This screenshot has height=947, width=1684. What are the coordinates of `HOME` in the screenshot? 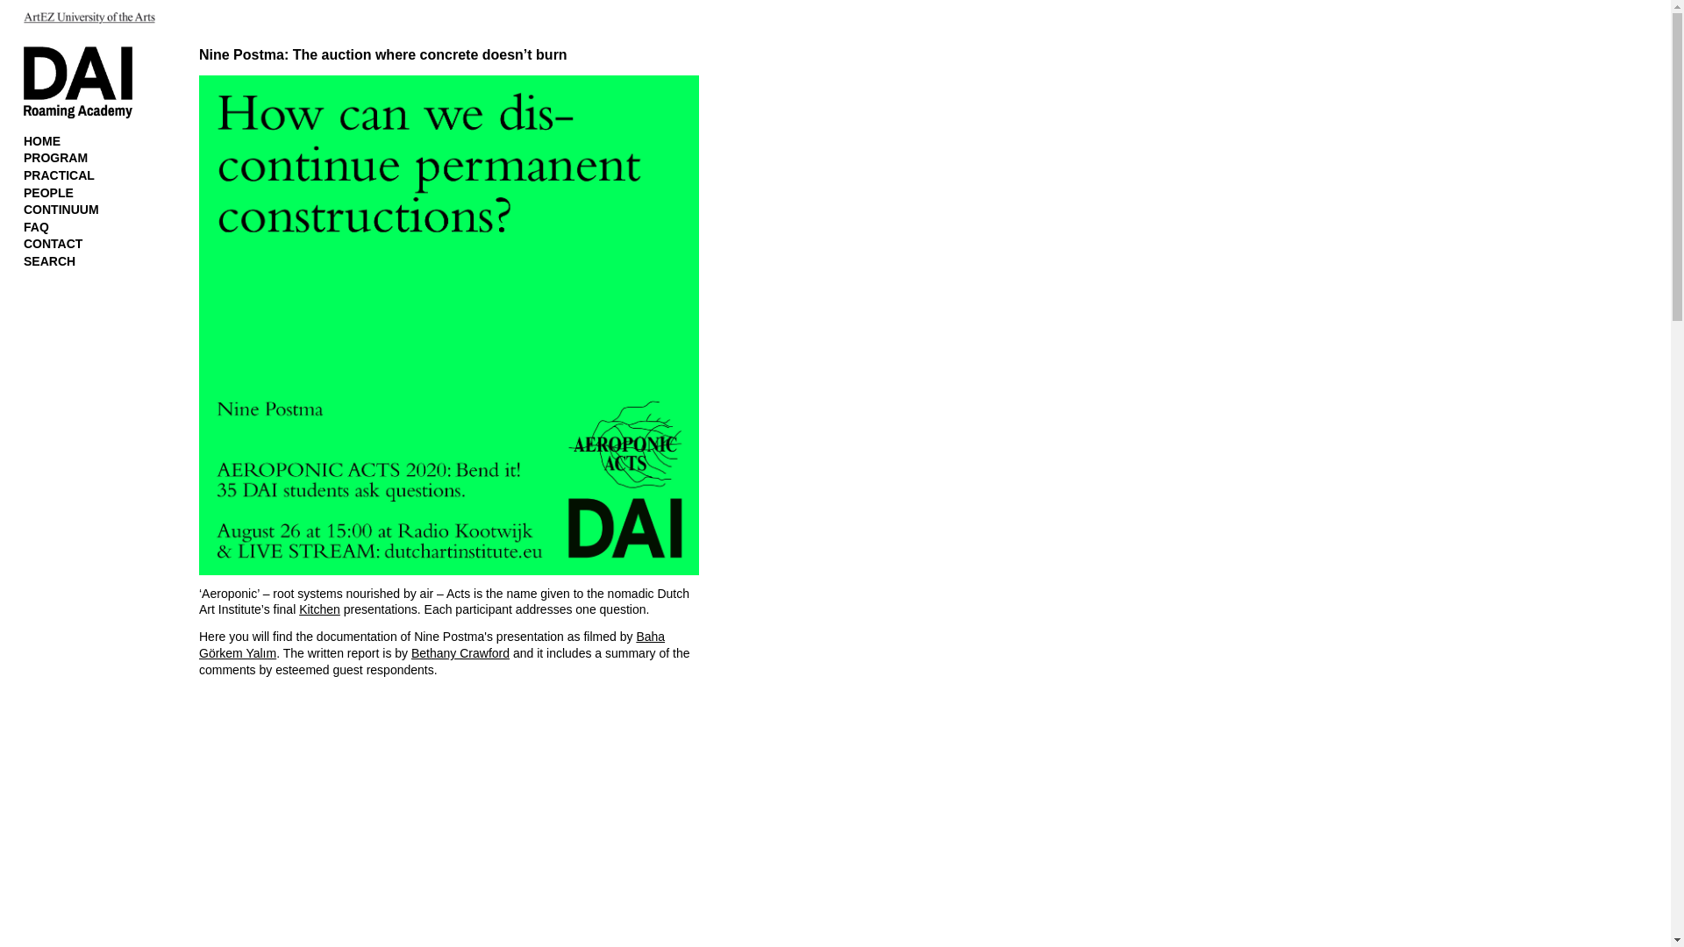 It's located at (42, 140).